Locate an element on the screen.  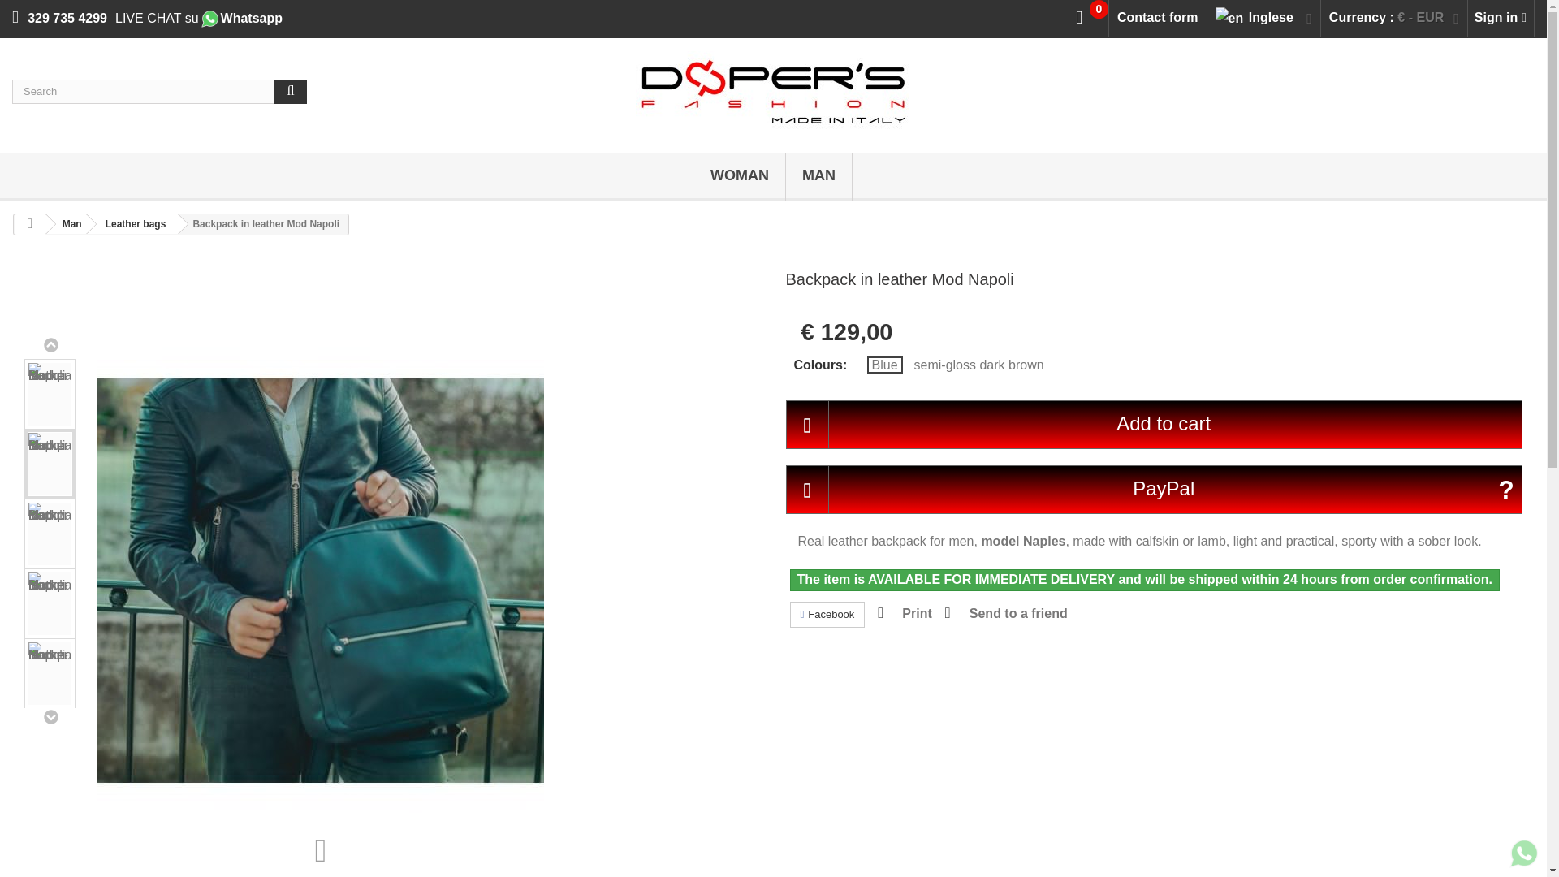
Sign in is located at coordinates (1501, 19).